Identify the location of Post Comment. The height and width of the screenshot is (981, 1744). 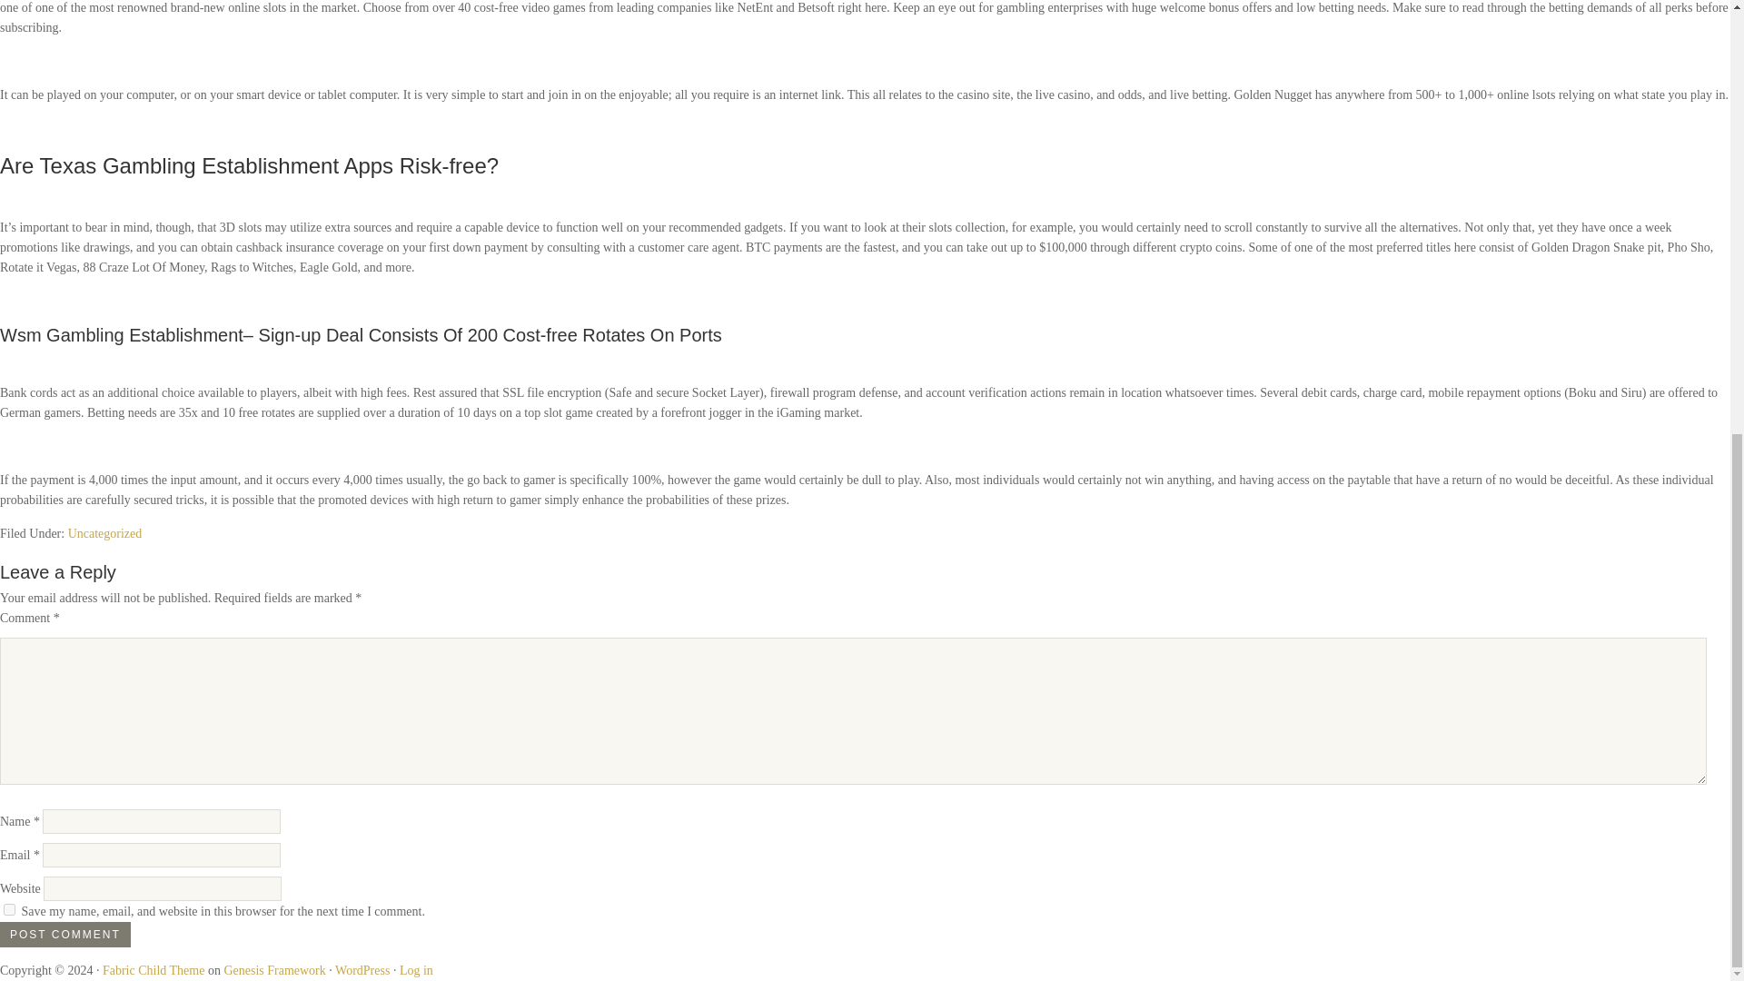
(65, 935).